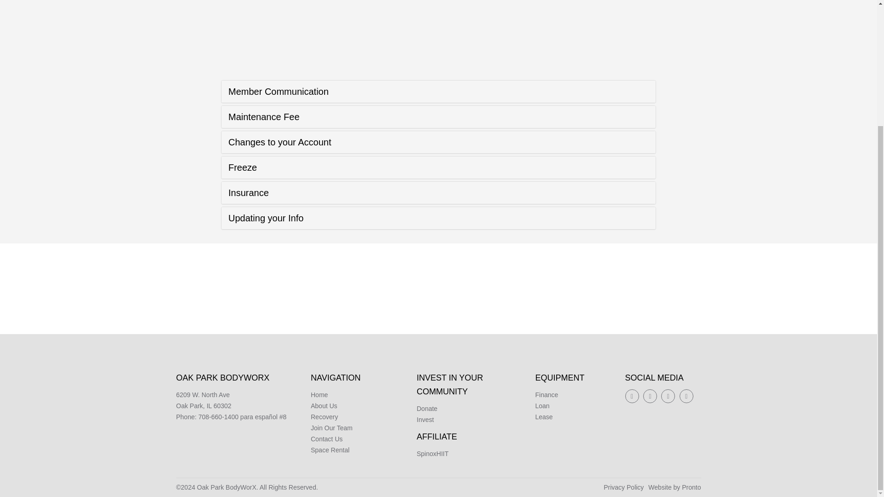 This screenshot has width=884, height=497. Describe the element at coordinates (324, 405) in the screenshot. I see `About Us` at that location.